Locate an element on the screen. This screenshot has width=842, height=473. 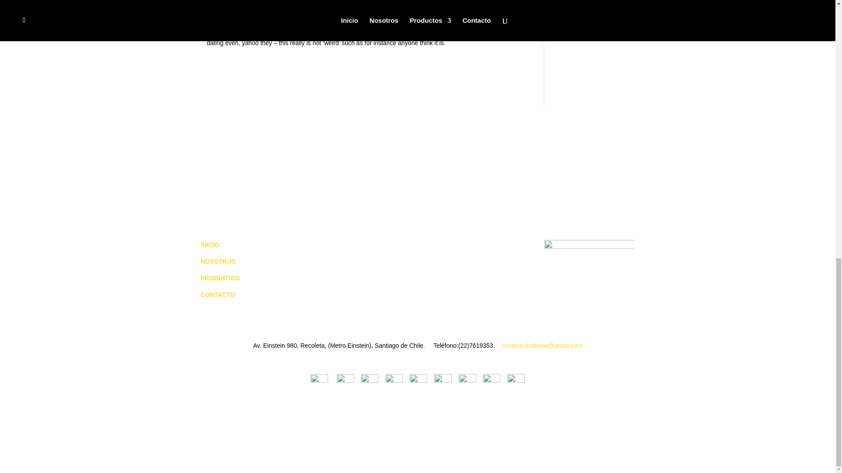
redondo -04 is located at coordinates (589, 285).